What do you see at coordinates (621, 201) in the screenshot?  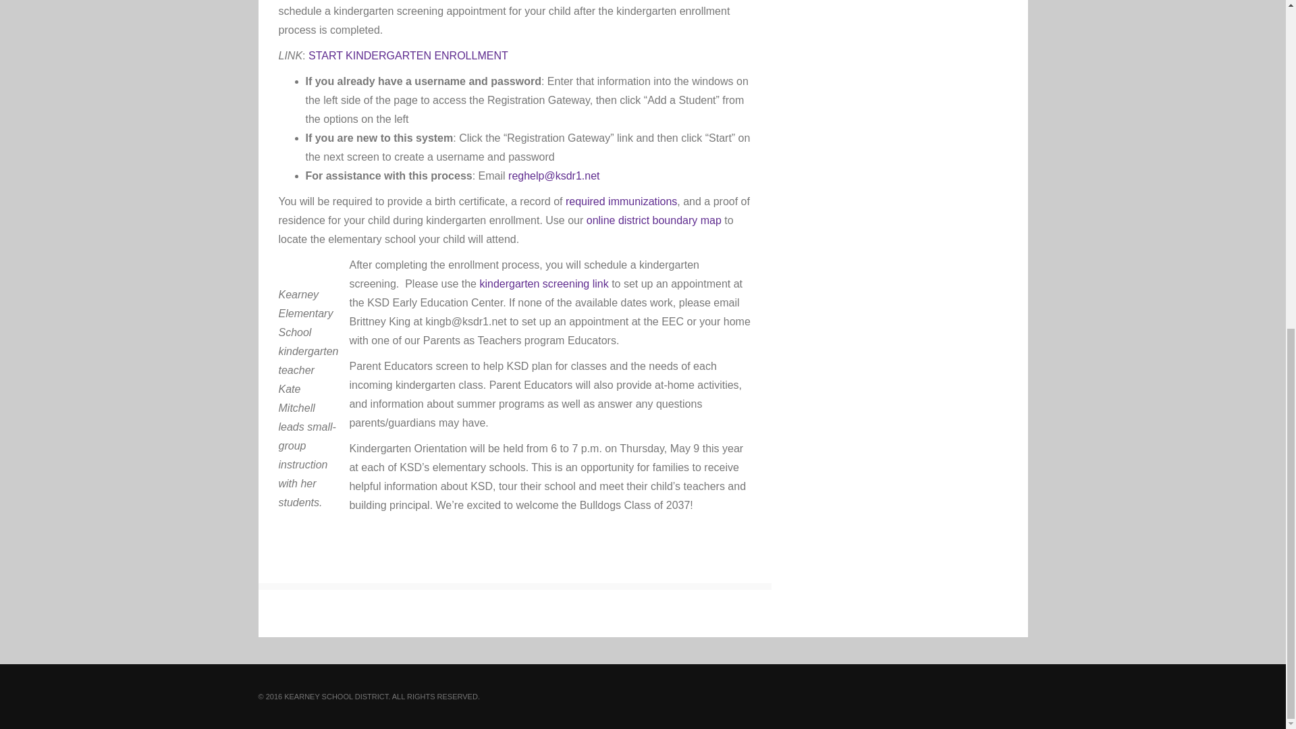 I see `required immunizations` at bounding box center [621, 201].